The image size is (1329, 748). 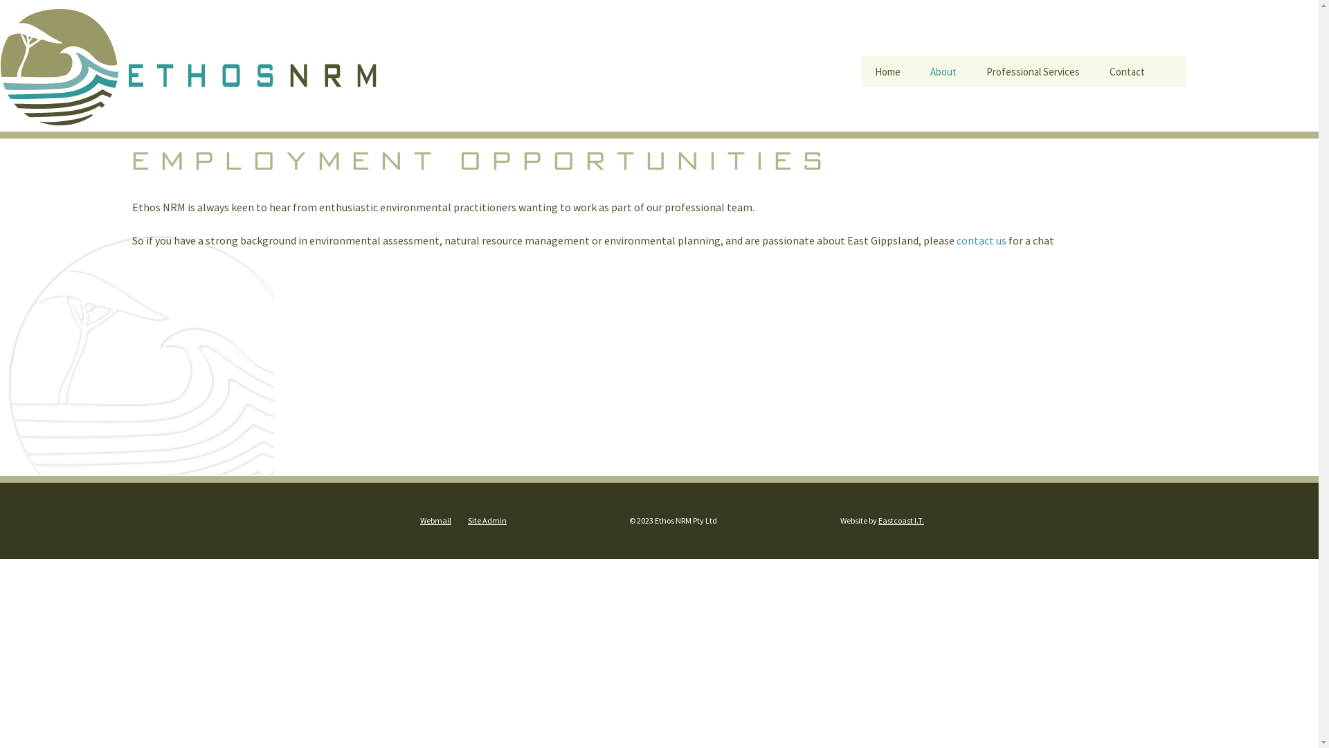 What do you see at coordinates (487, 520) in the screenshot?
I see `Site Admin` at bounding box center [487, 520].